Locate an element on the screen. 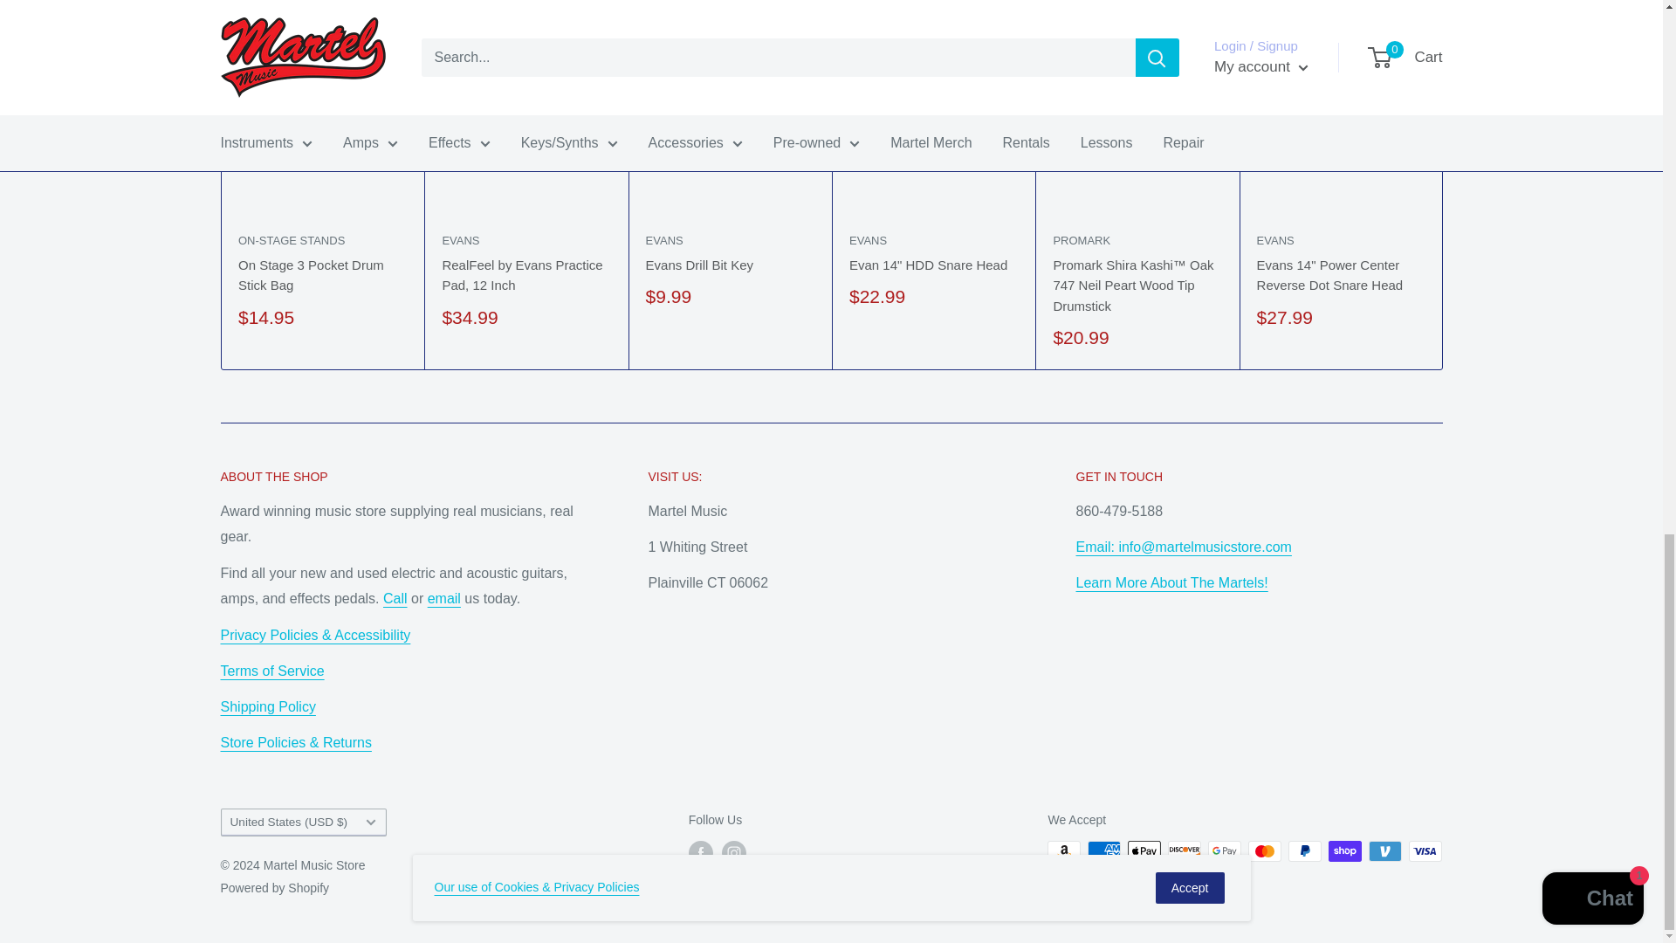 This screenshot has height=943, width=1676. Shipping Policy is located at coordinates (267, 706).